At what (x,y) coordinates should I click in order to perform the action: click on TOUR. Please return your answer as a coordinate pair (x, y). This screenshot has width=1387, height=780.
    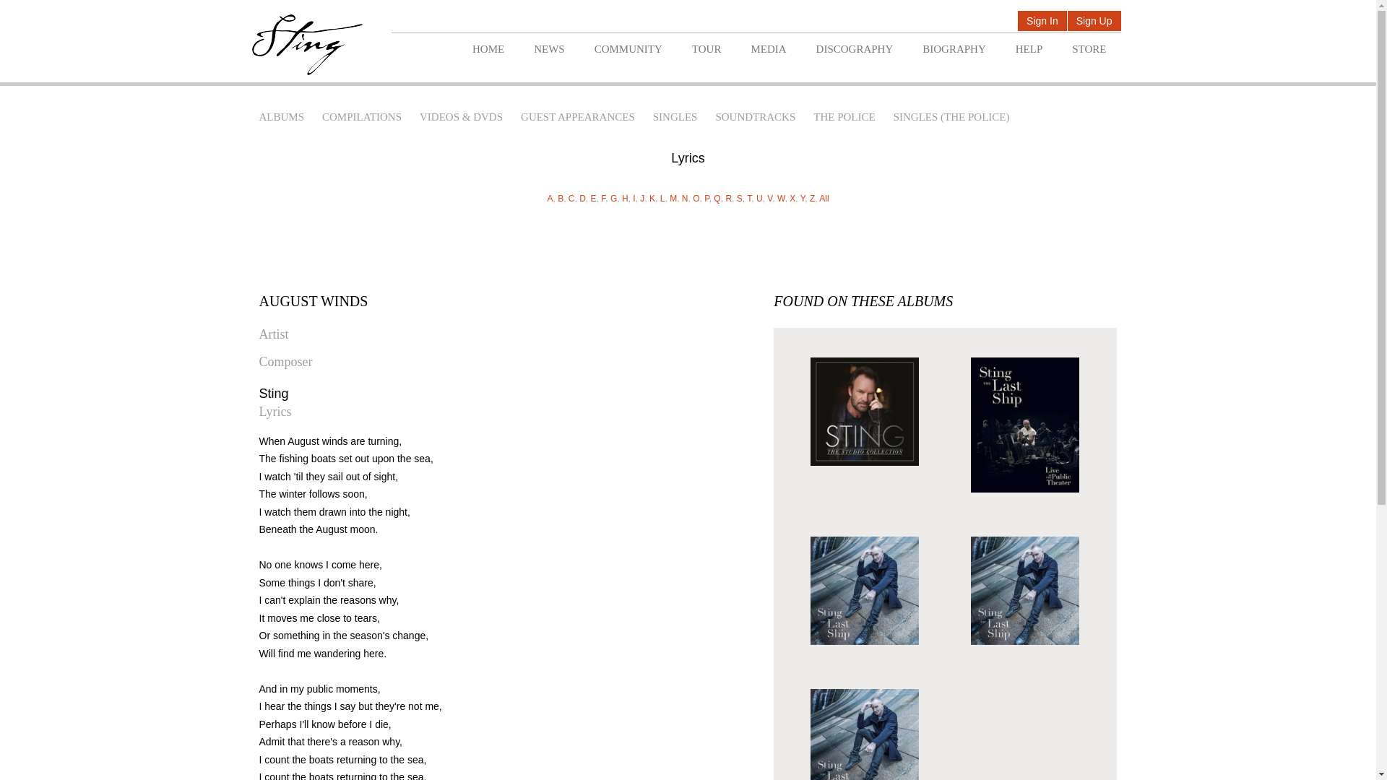
    Looking at the image, I should click on (707, 49).